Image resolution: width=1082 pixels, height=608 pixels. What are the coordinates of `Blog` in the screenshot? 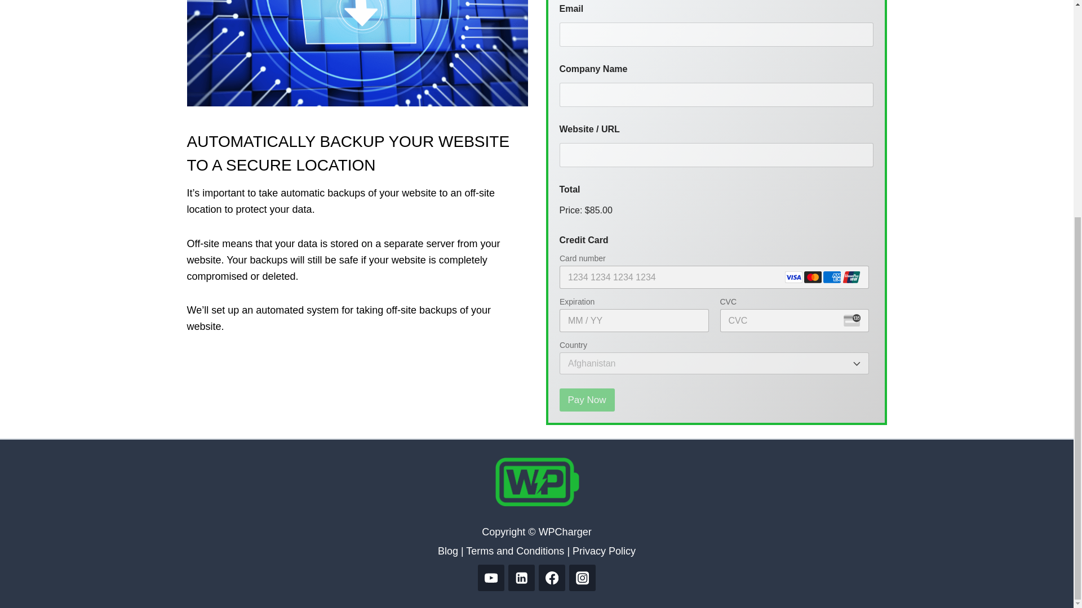 It's located at (447, 551).